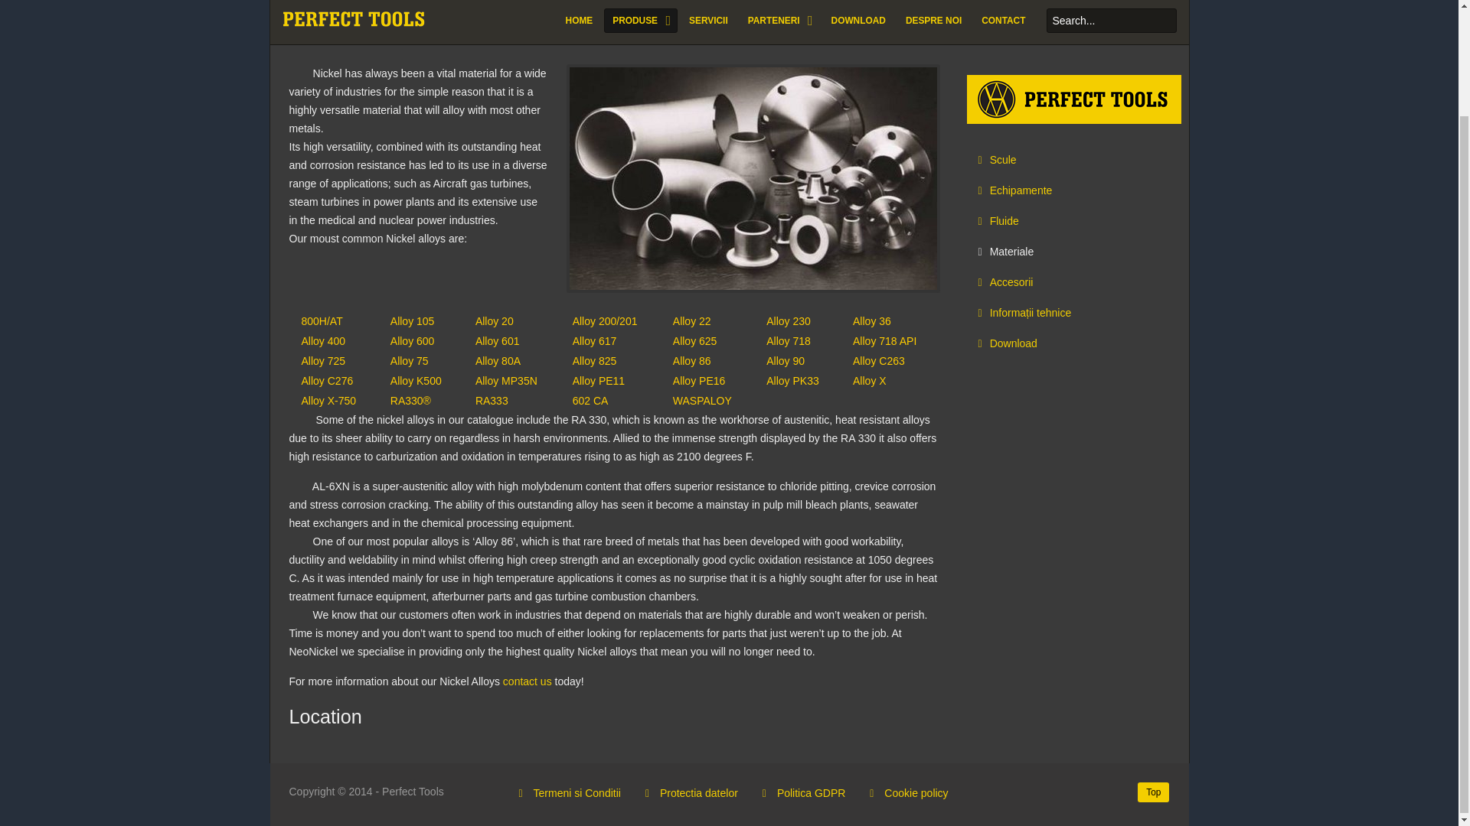  I want to click on Alloy 105, so click(413, 320).